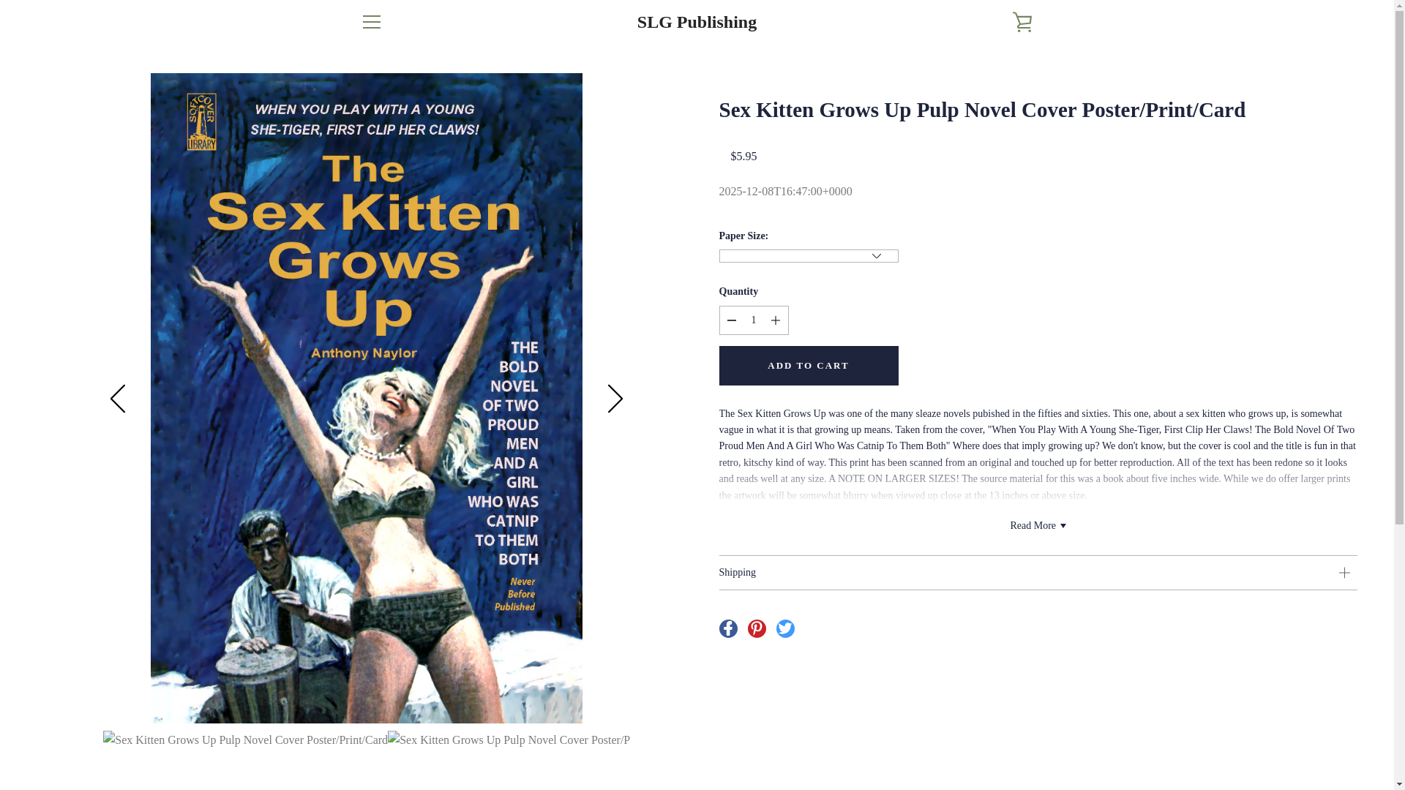 This screenshot has height=790, width=1405. Describe the element at coordinates (1022, 22) in the screenshot. I see `VIEW CART` at that location.